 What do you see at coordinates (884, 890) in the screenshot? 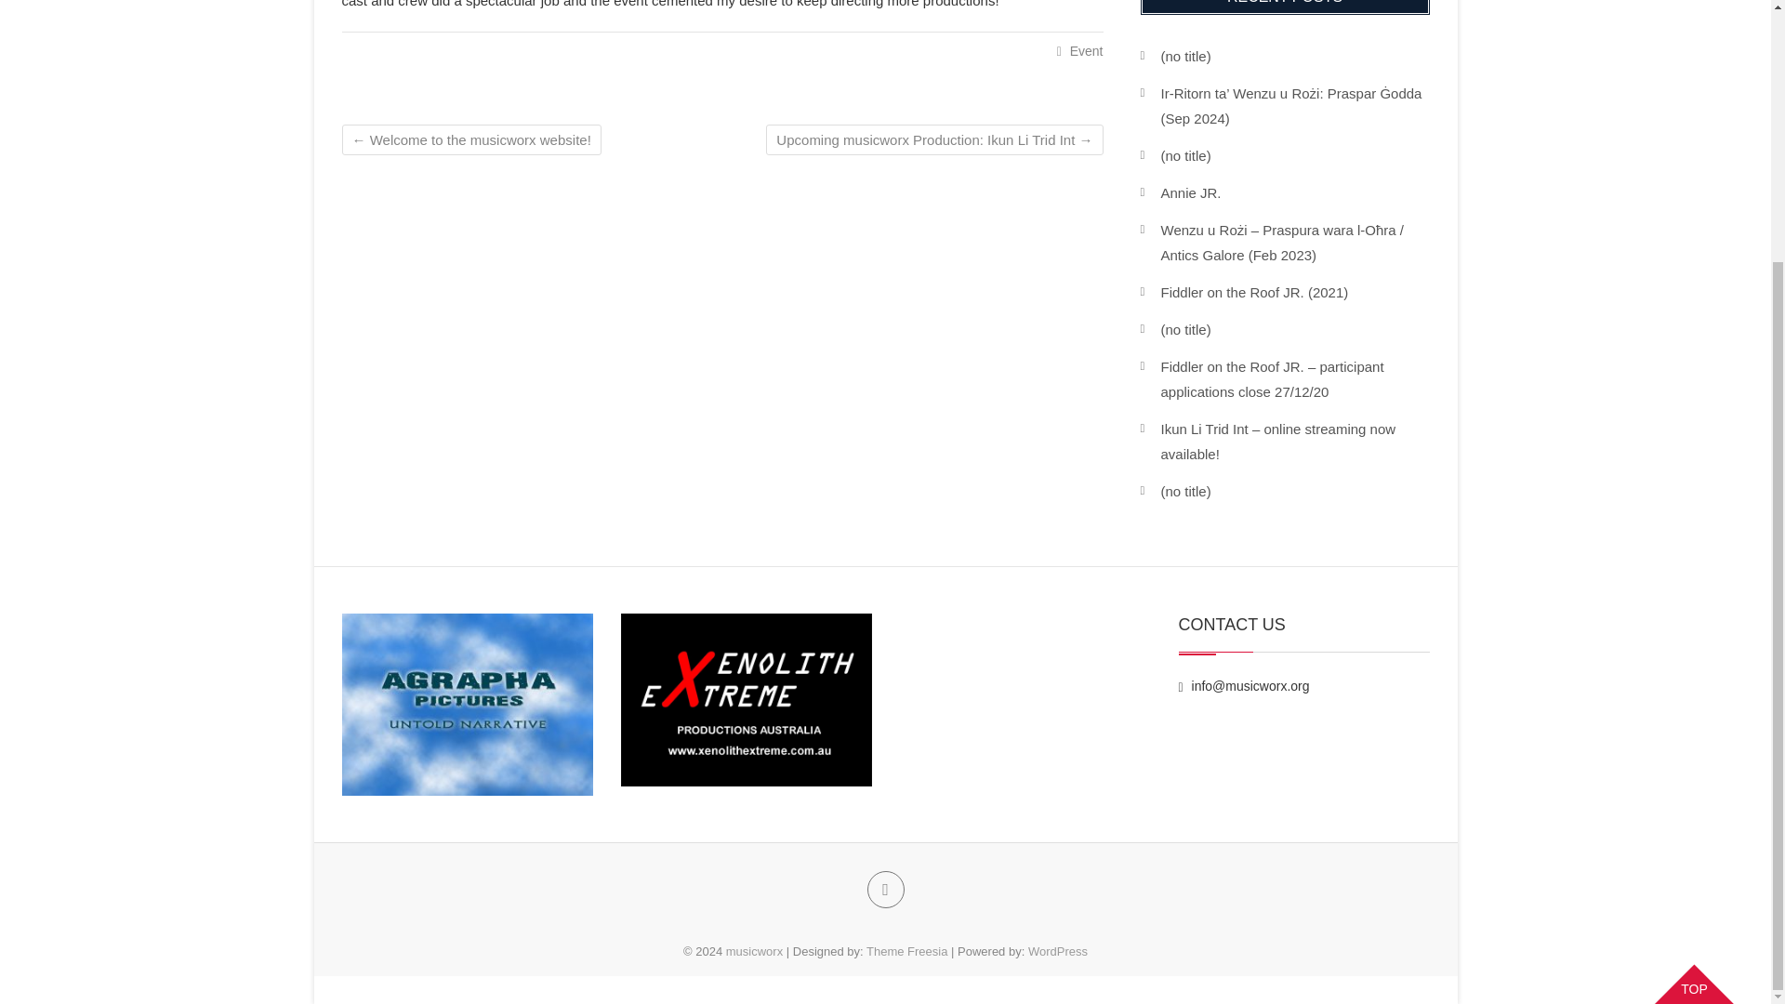
I see `Facebook` at bounding box center [884, 890].